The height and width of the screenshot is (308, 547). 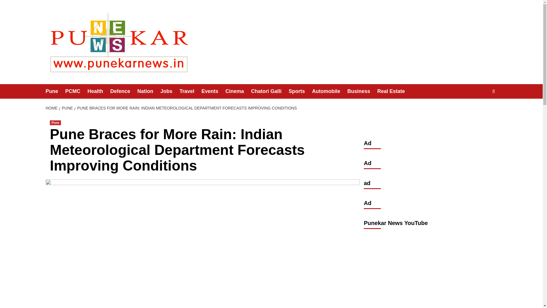 What do you see at coordinates (394, 91) in the screenshot?
I see `Real Estate` at bounding box center [394, 91].